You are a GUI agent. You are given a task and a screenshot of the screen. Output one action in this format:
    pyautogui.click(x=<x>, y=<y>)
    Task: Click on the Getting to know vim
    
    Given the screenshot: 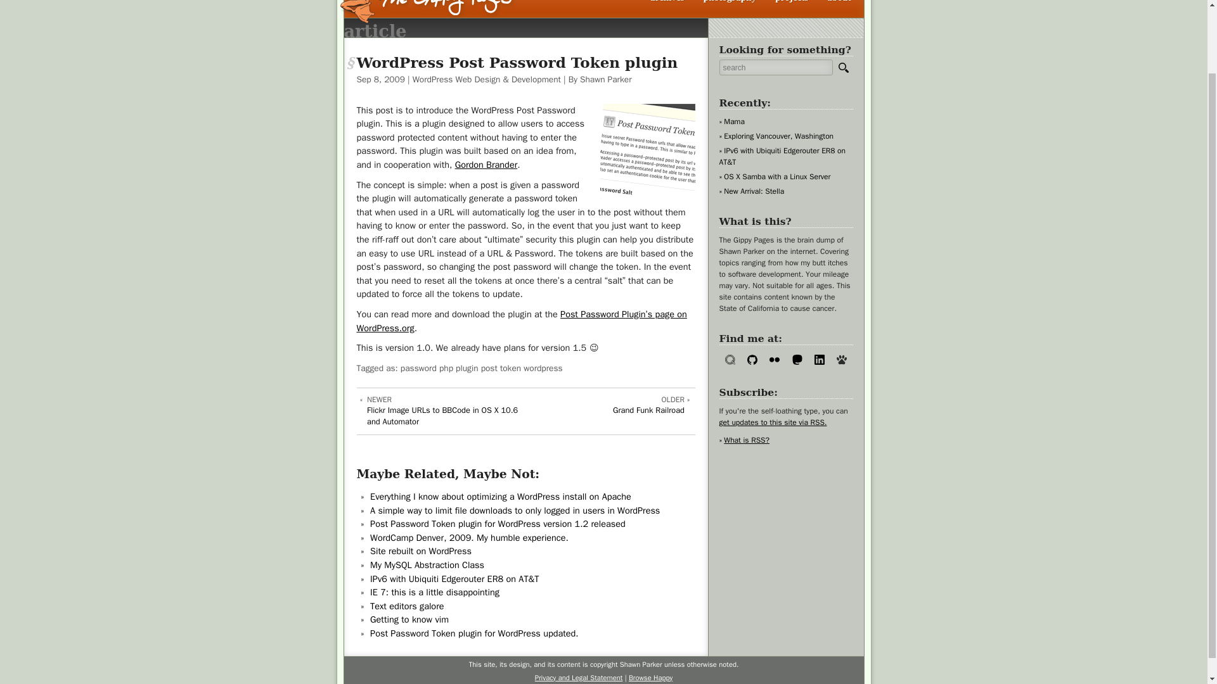 What is the action you would take?
    pyautogui.click(x=791, y=3)
    